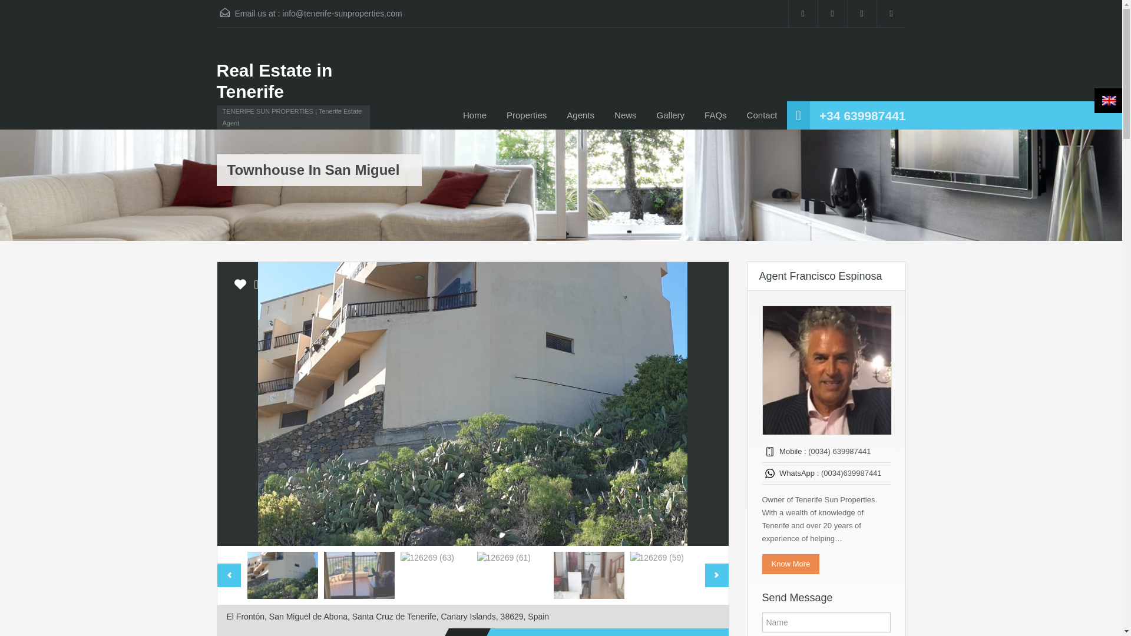  What do you see at coordinates (293, 81) in the screenshot?
I see `Real Estate in Tenerife` at bounding box center [293, 81].